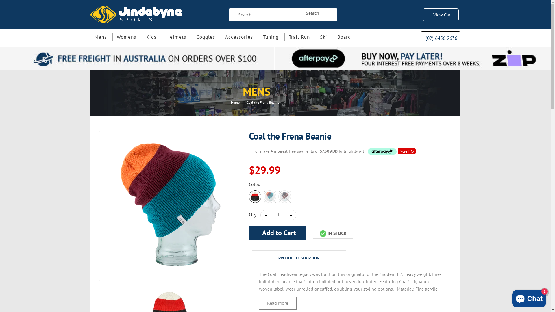 The image size is (555, 312). I want to click on Home, so click(236, 102).